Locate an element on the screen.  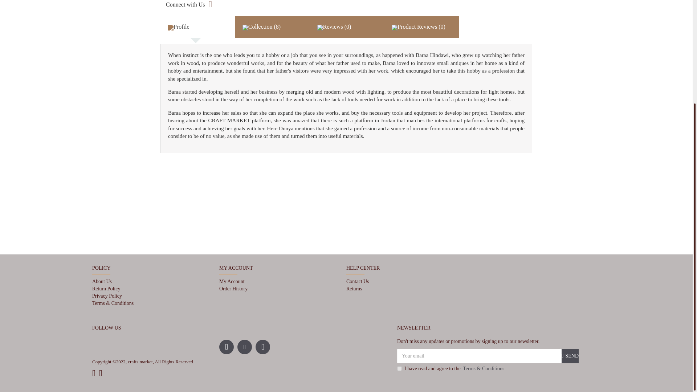
Facebook is located at coordinates (227, 347).